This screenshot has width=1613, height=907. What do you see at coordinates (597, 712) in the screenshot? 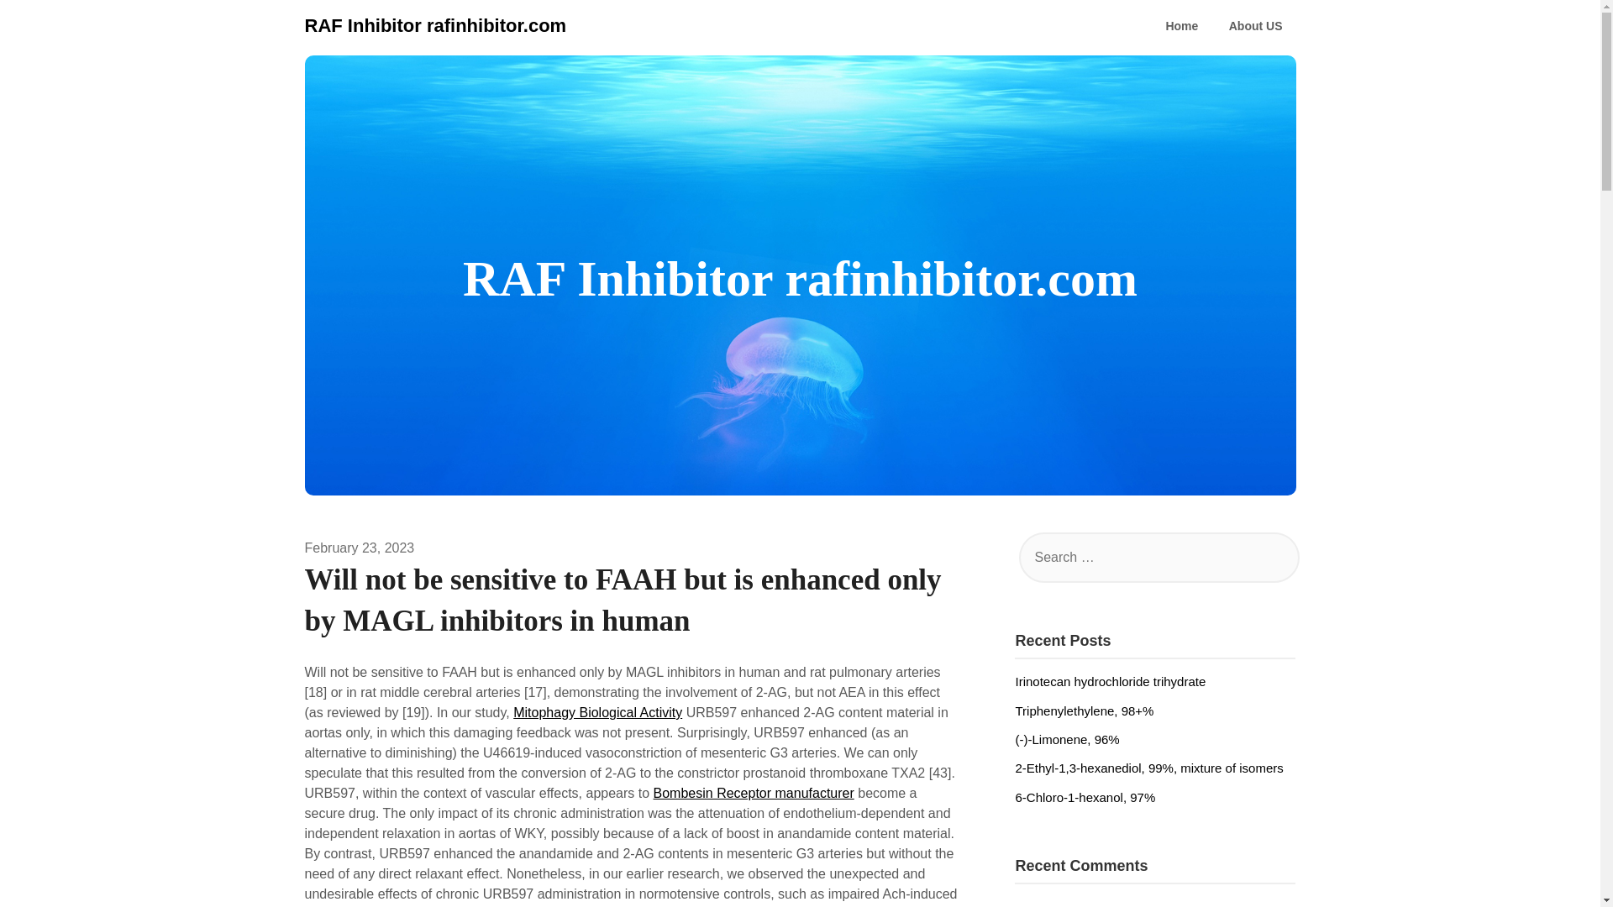
I see `Mitophagy Biological Activity` at bounding box center [597, 712].